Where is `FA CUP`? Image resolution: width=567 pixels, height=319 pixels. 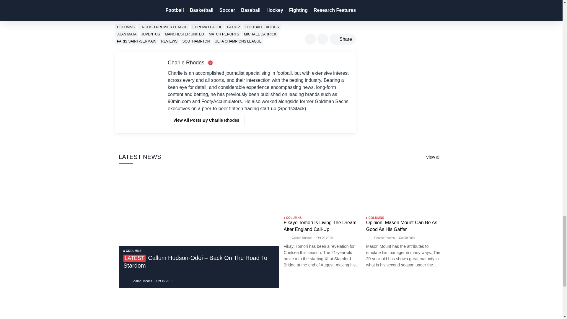 FA CUP is located at coordinates (233, 27).